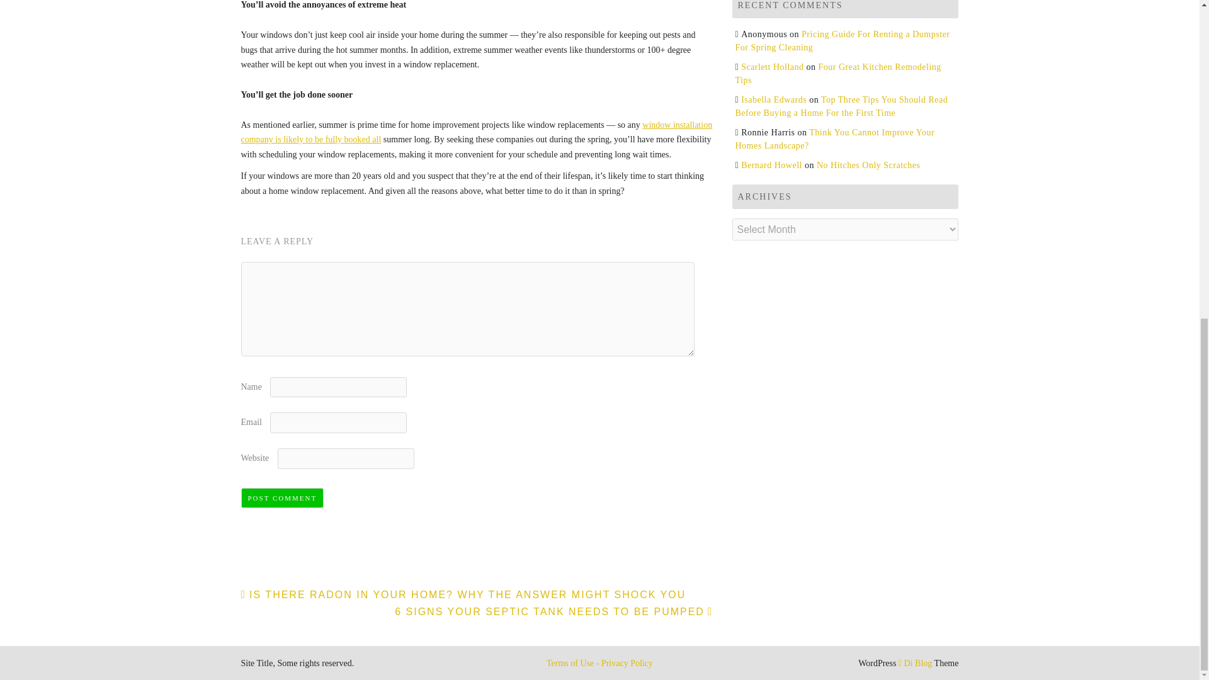  What do you see at coordinates (476, 132) in the screenshot?
I see `window installation company is likely to be fully booked all` at bounding box center [476, 132].